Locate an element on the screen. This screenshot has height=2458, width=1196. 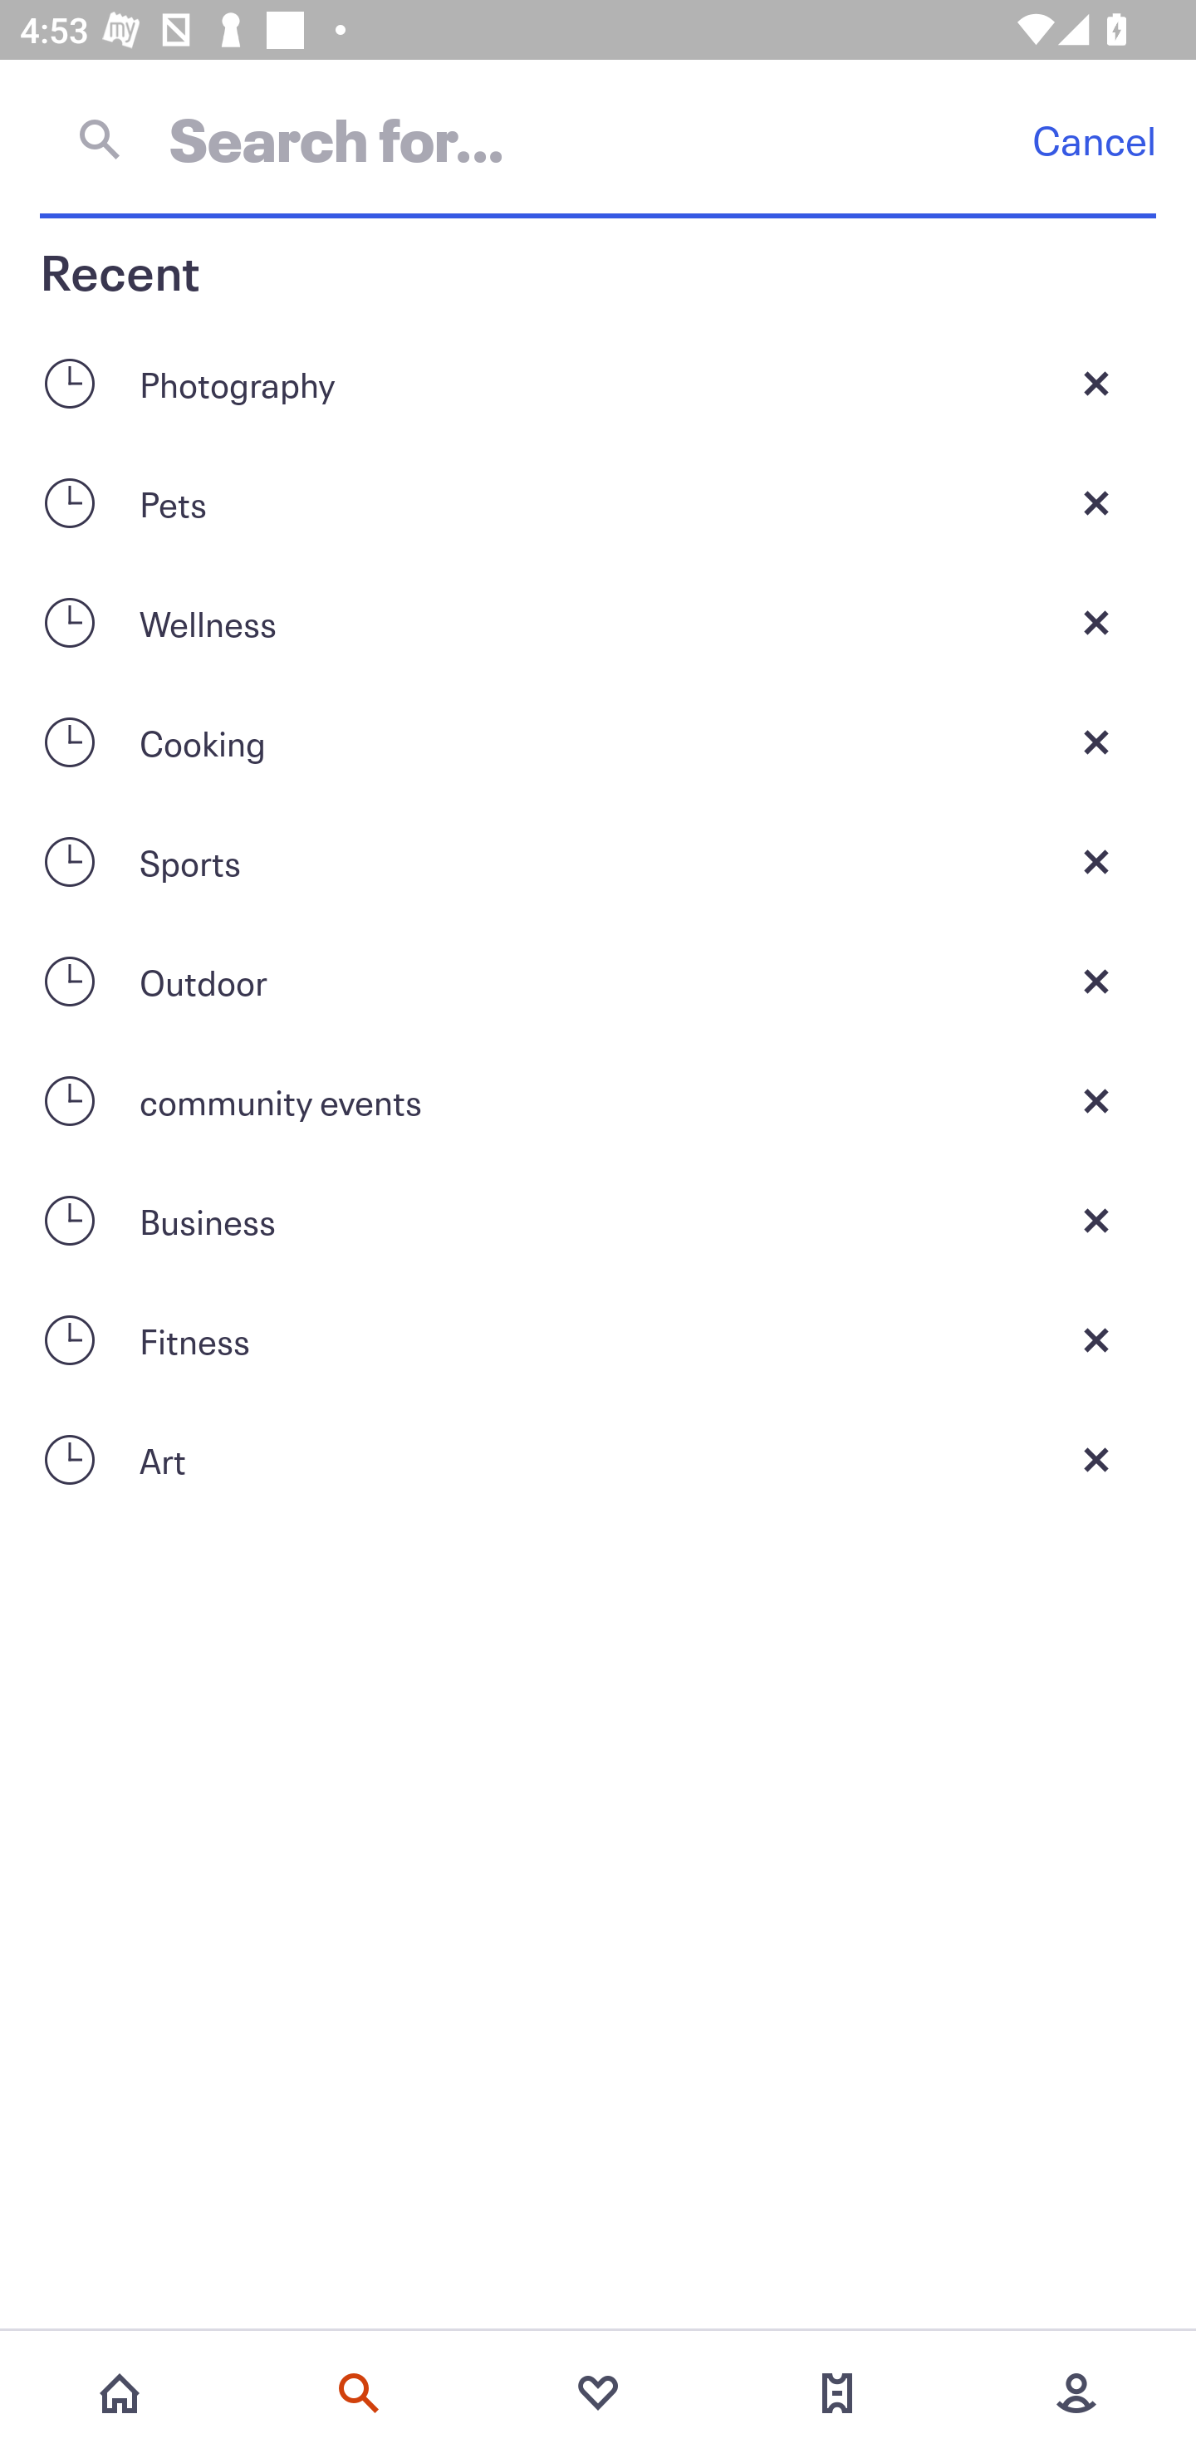
Close current screen is located at coordinates (1096, 1101).